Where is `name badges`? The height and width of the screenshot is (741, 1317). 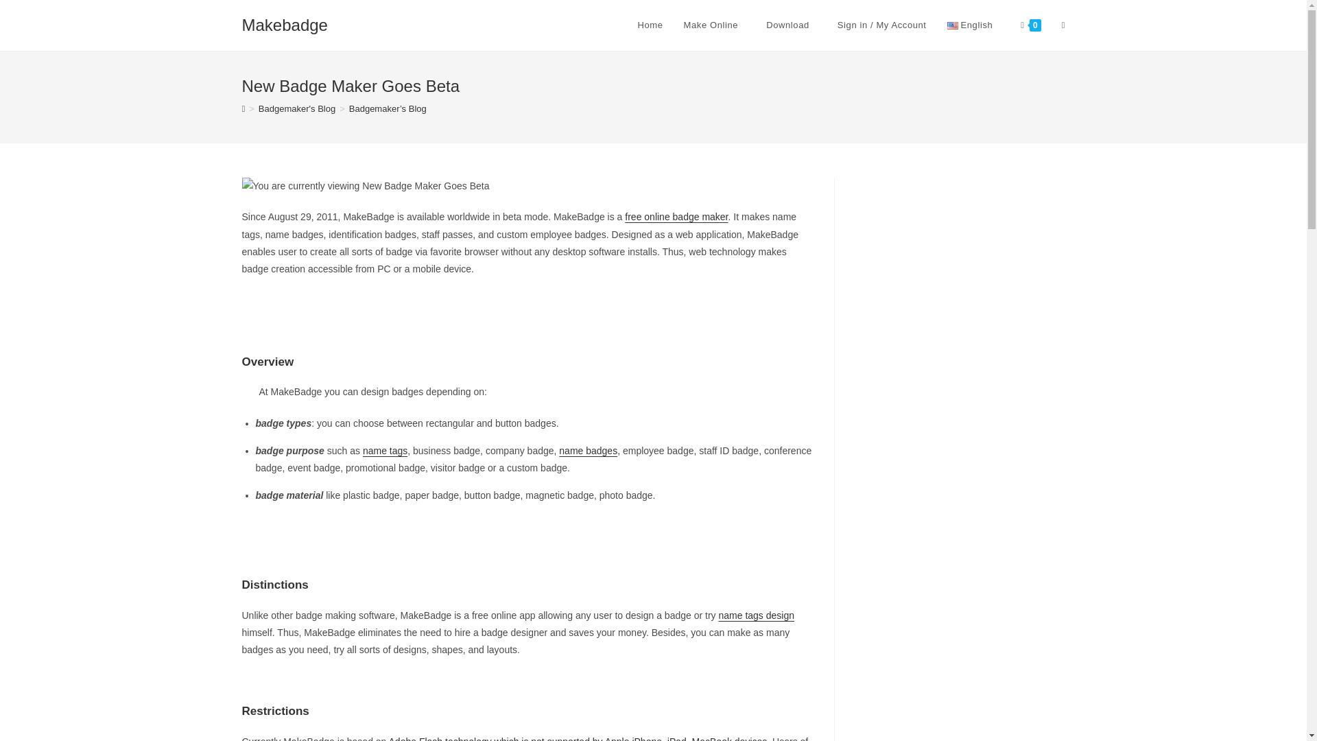
name badges is located at coordinates (588, 451).